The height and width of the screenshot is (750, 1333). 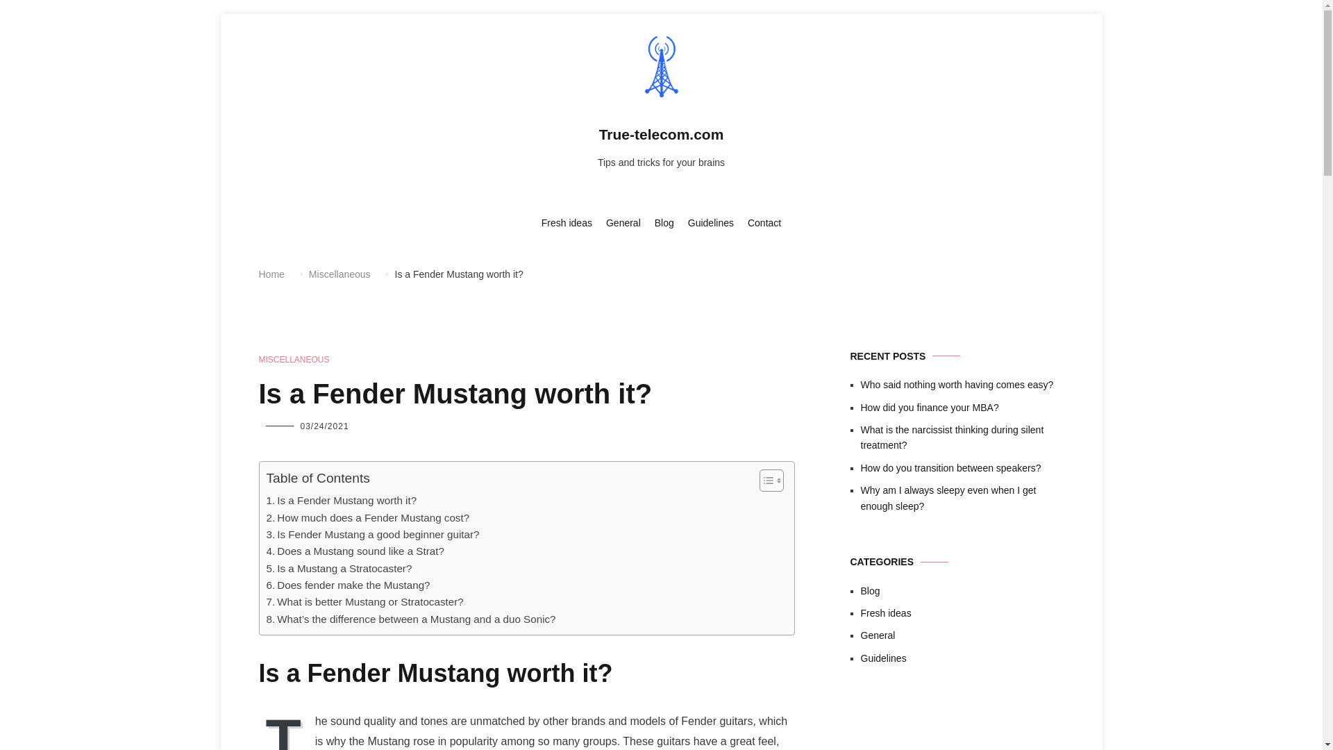 What do you see at coordinates (342, 500) in the screenshot?
I see `Is a Fender Mustang worth it?` at bounding box center [342, 500].